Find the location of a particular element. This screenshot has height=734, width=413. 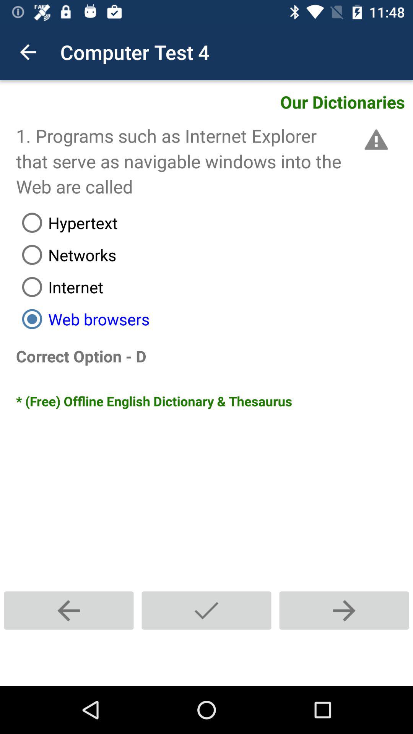

launch the item to the right of 1 programs such is located at coordinates (375, 140).